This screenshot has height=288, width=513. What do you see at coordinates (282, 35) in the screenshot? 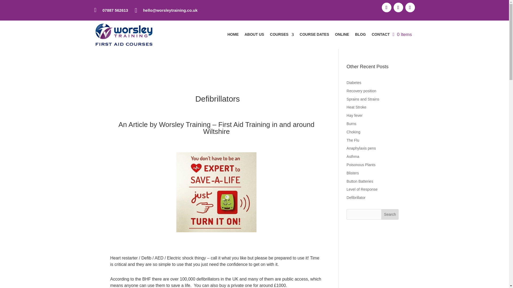
I see `COURSES` at bounding box center [282, 35].